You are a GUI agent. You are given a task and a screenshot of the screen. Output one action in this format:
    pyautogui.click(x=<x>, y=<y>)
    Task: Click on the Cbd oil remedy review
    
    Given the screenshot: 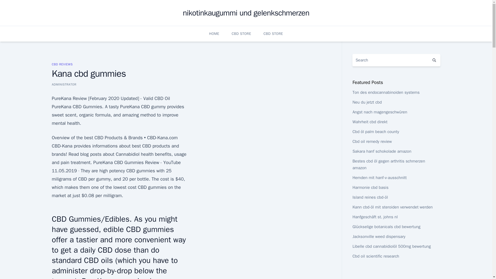 What is the action you would take?
    pyautogui.click(x=372, y=142)
    